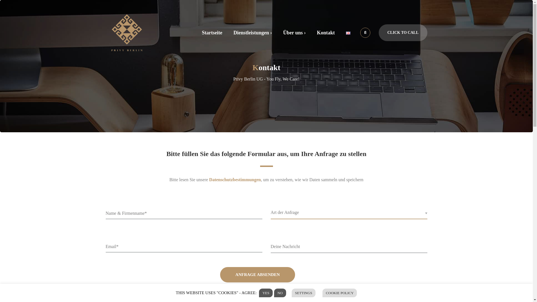 This screenshot has width=537, height=302. I want to click on ANFRAGE ABSENDEN, so click(258, 275).